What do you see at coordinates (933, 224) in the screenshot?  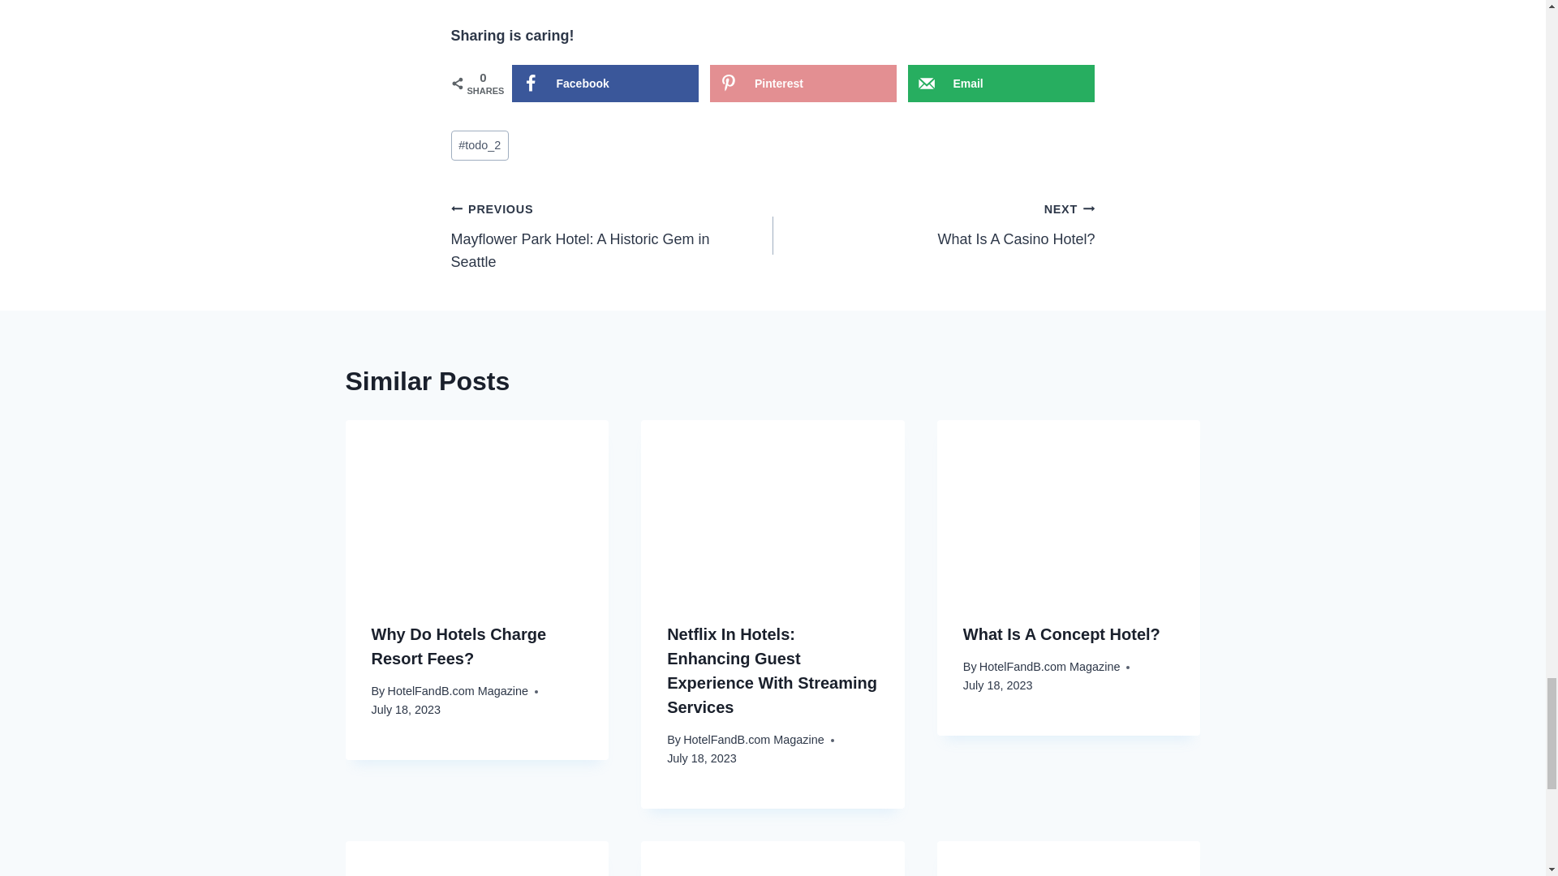 I see `HotelFandB.com Magazine` at bounding box center [933, 224].